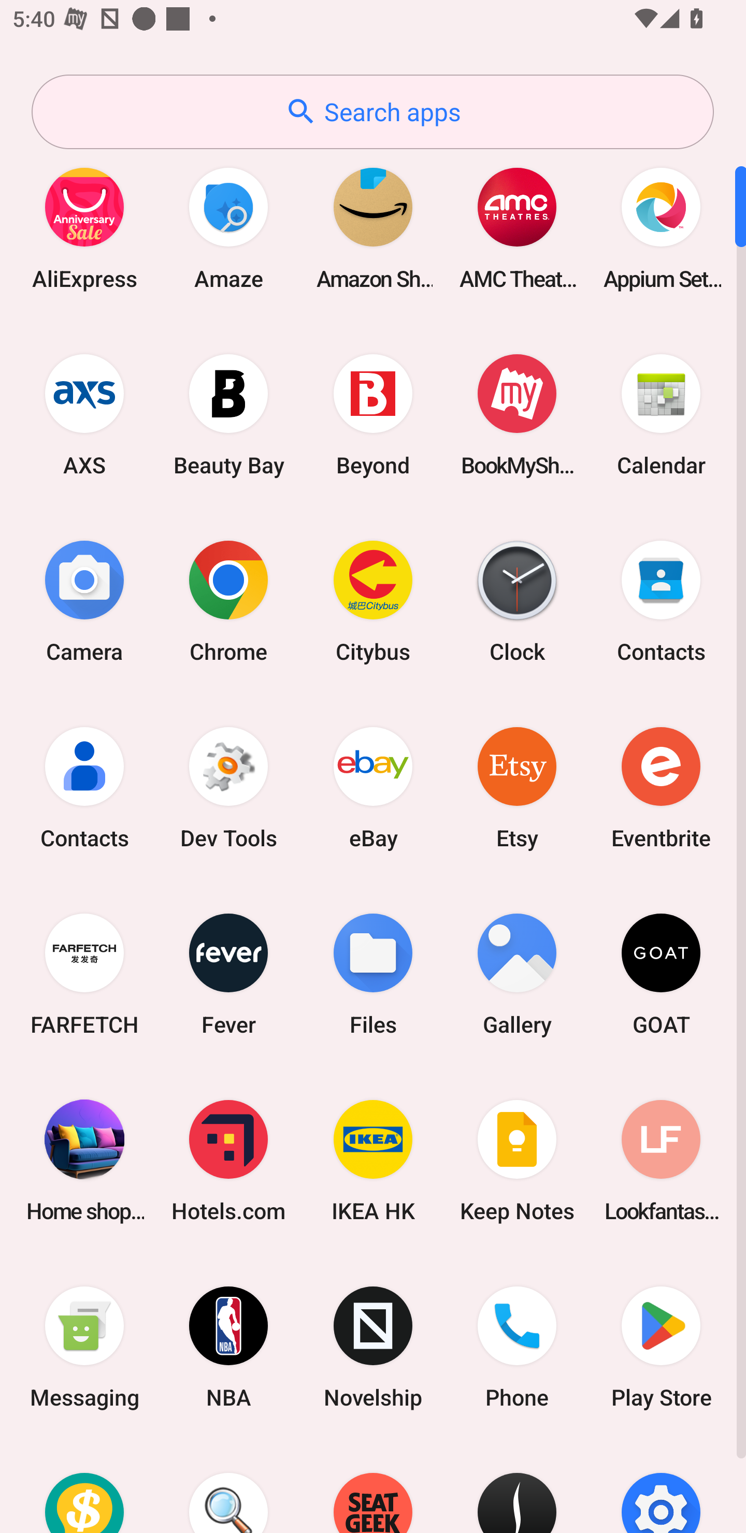 The width and height of the screenshot is (746, 1533). What do you see at coordinates (517, 1487) in the screenshot?
I see `Sephora` at bounding box center [517, 1487].